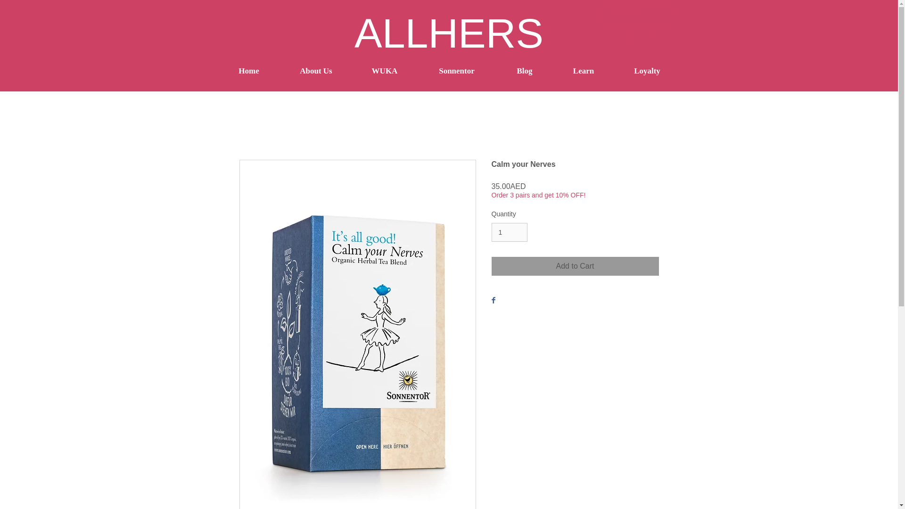 Image resolution: width=905 pixels, height=509 pixels. I want to click on Sonnentor, so click(456, 71).